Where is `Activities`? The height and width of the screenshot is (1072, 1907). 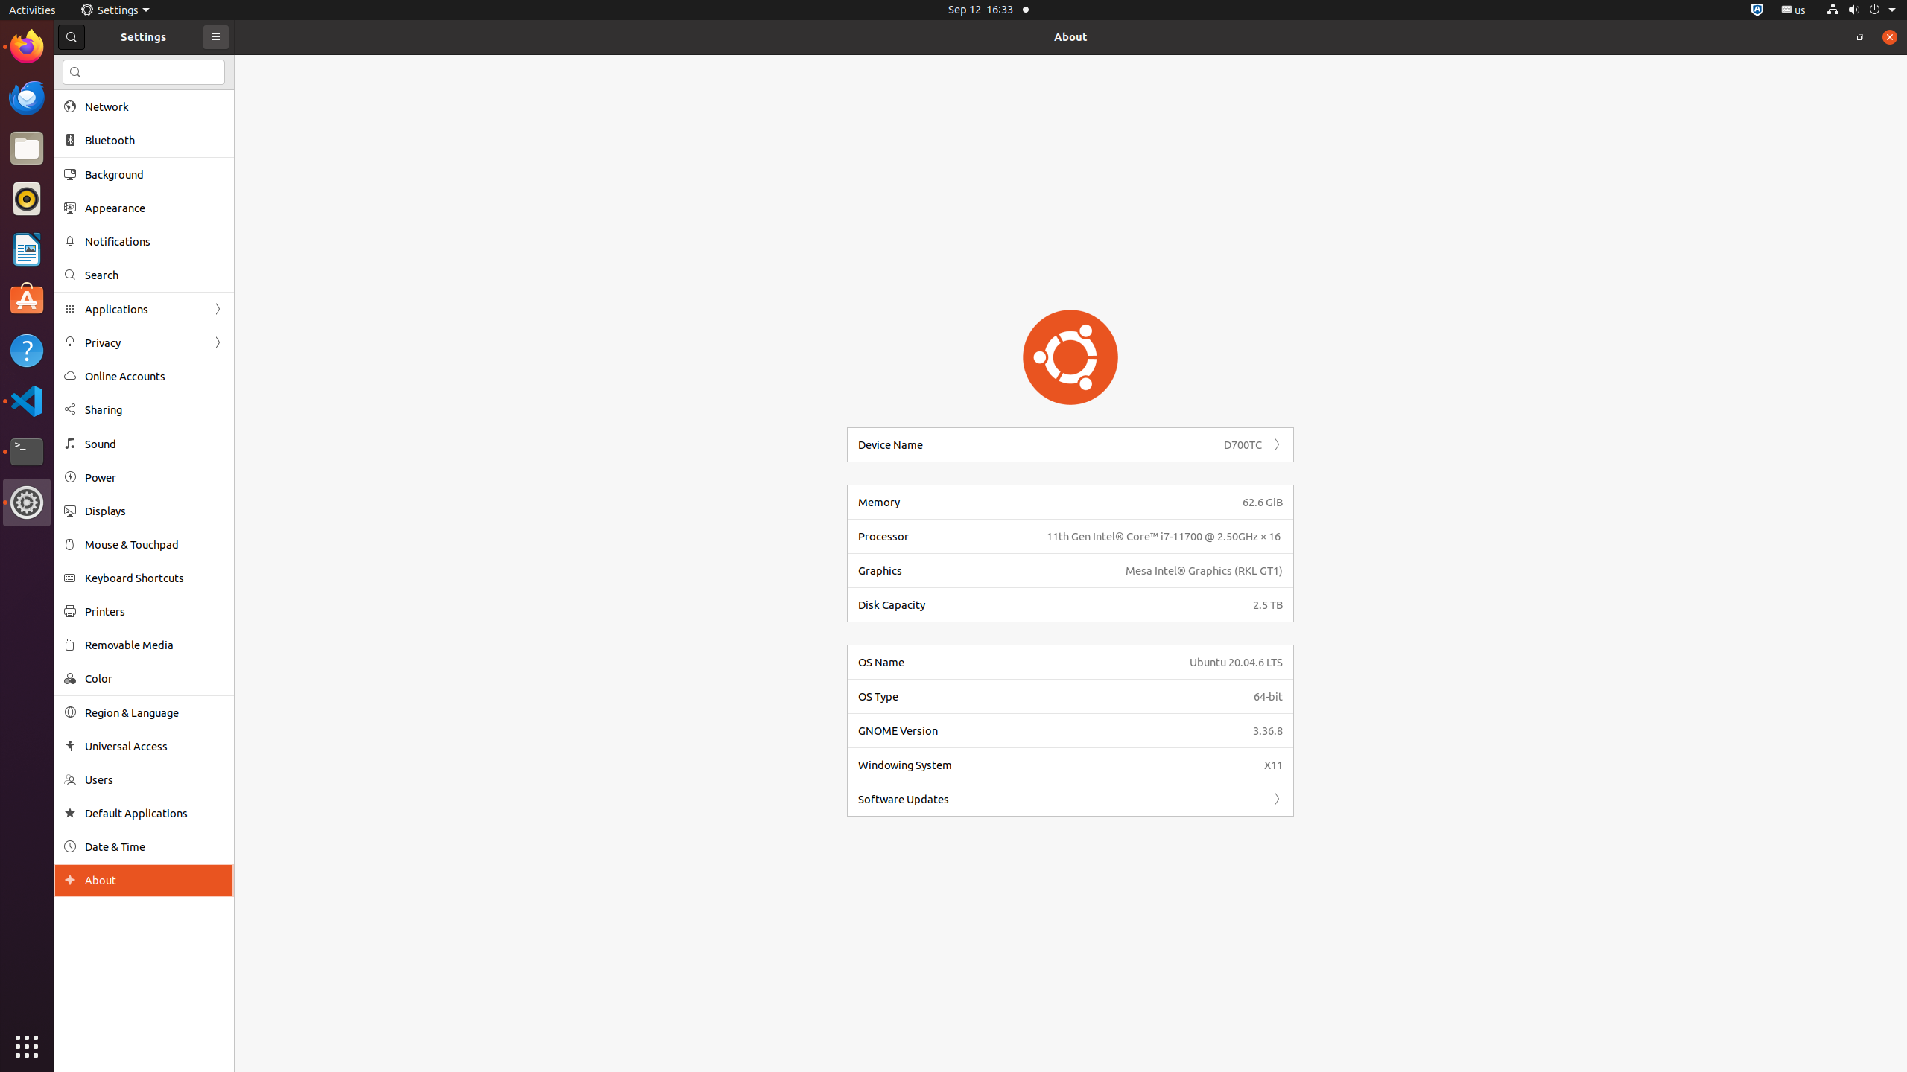 Activities is located at coordinates (33, 10).